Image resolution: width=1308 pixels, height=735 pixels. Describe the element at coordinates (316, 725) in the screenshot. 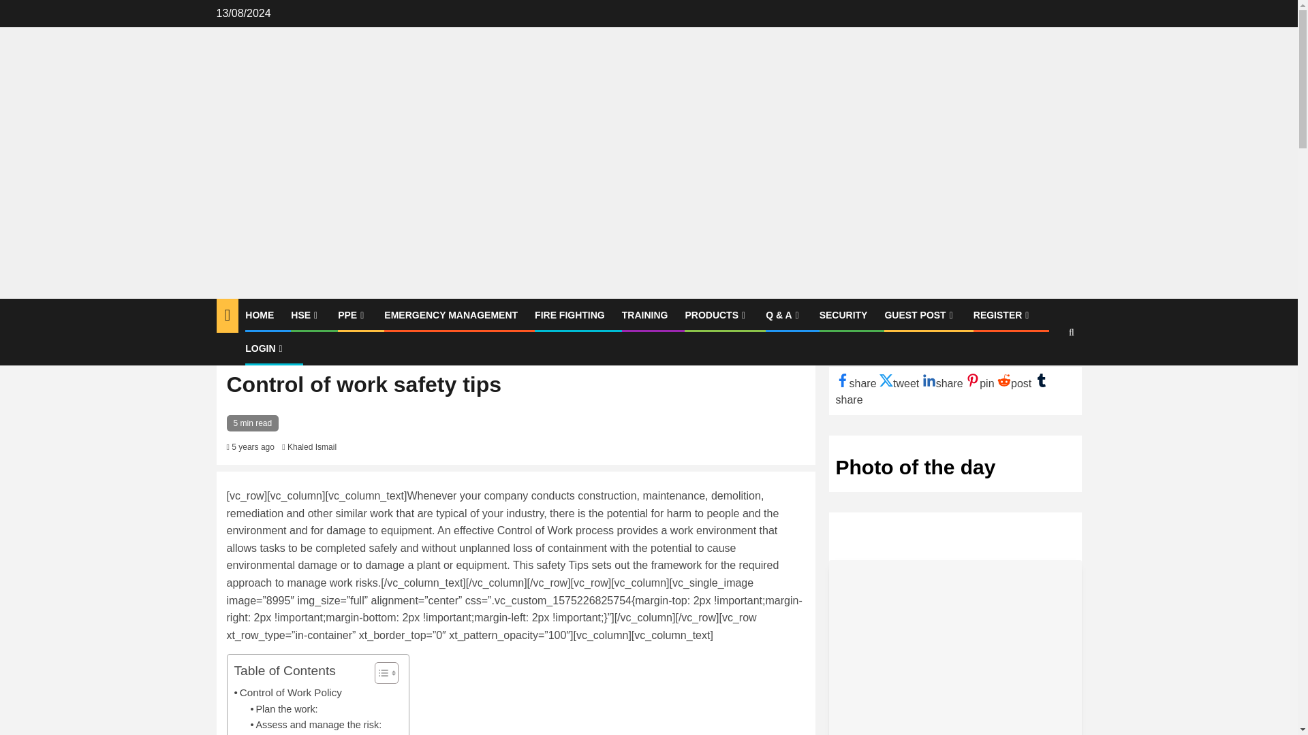

I see `Assess and manage the risk:` at that location.